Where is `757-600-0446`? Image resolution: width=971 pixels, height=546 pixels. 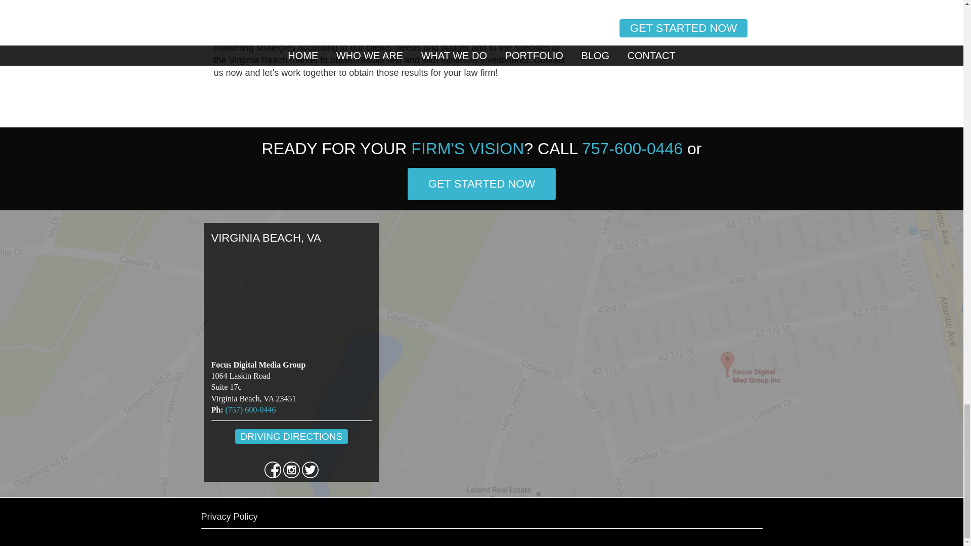
757-600-0446 is located at coordinates (632, 149).